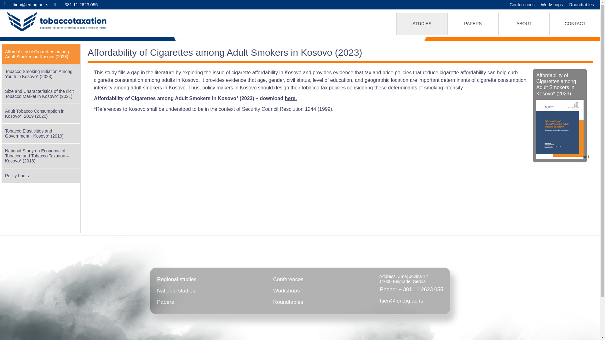  What do you see at coordinates (473, 23) in the screenshot?
I see `PAPERS` at bounding box center [473, 23].